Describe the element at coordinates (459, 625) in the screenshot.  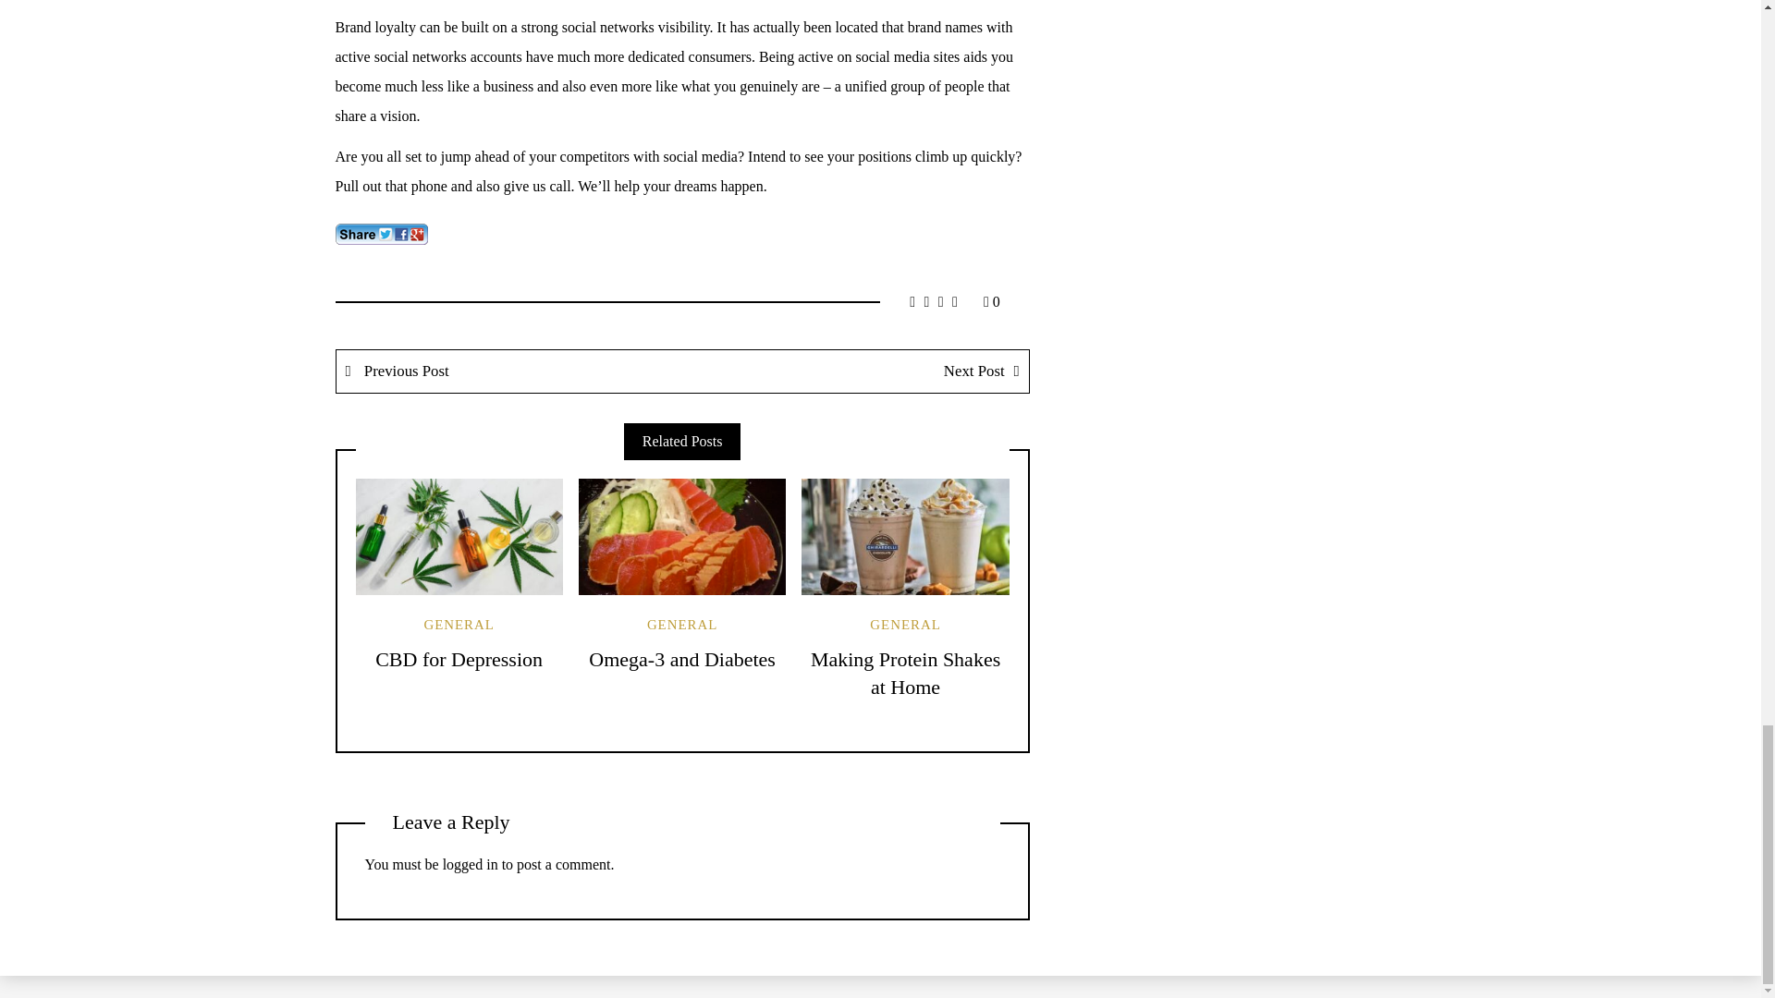
I see `GENERAL` at that location.